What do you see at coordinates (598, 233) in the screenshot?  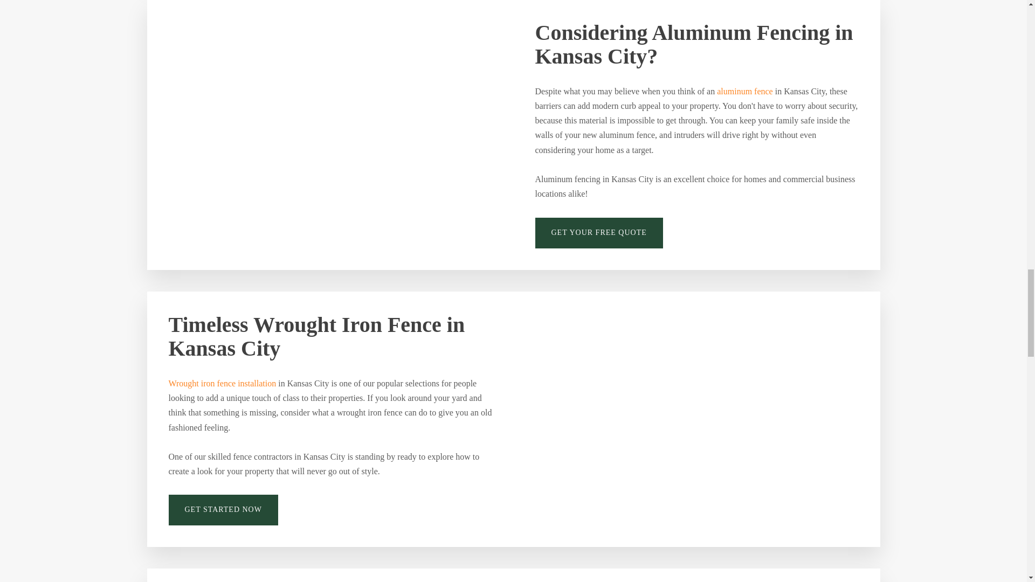 I see `GET YOUR FREE QUOTE` at bounding box center [598, 233].